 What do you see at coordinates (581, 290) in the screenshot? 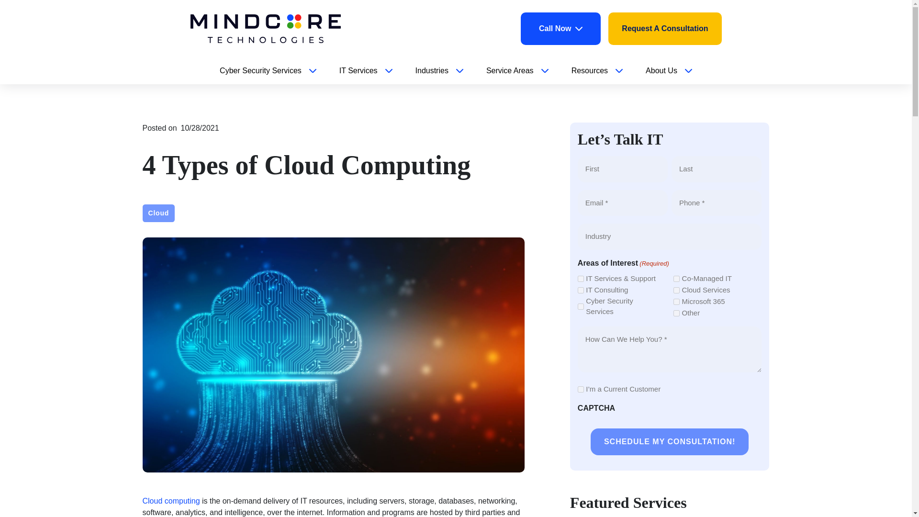
I see `IT Consulting` at bounding box center [581, 290].